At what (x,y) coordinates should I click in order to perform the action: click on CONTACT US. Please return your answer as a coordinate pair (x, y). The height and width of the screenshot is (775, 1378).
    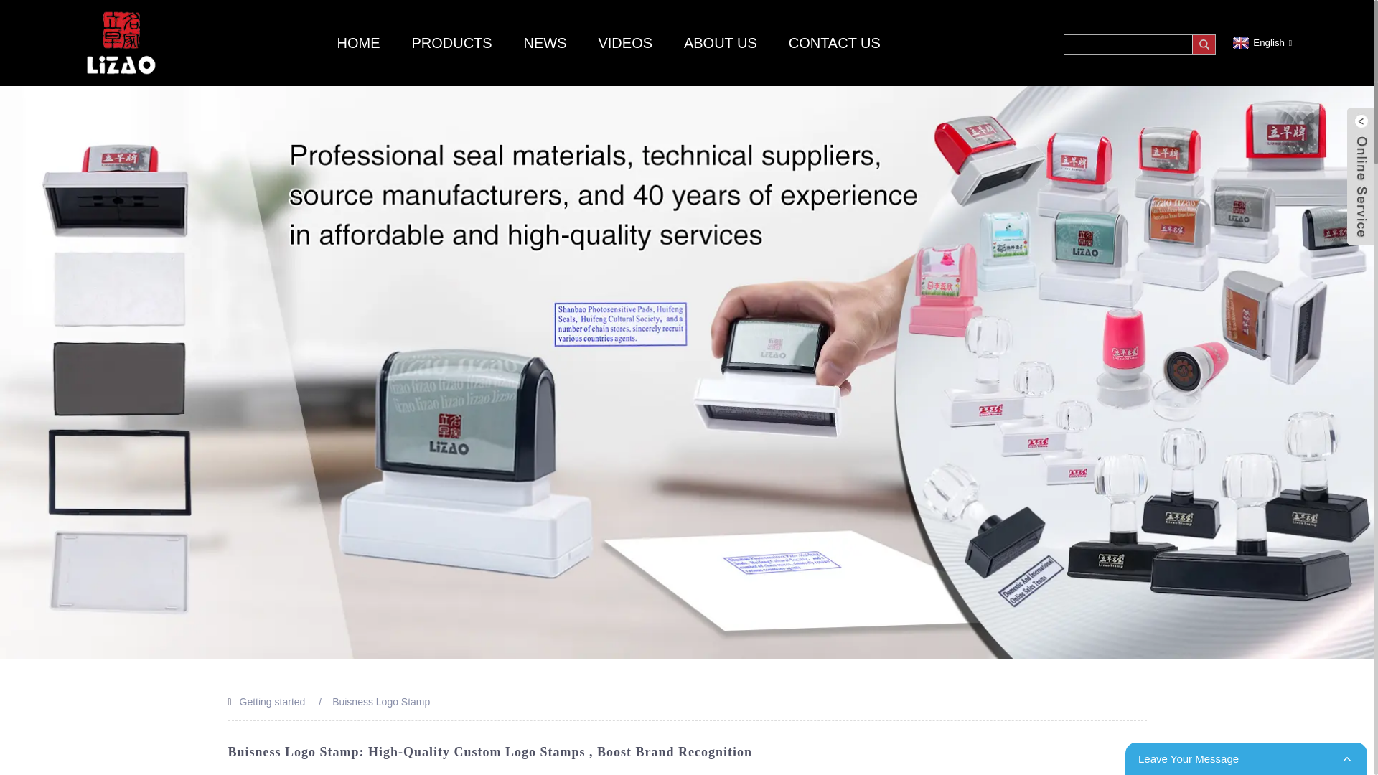
    Looking at the image, I should click on (834, 43).